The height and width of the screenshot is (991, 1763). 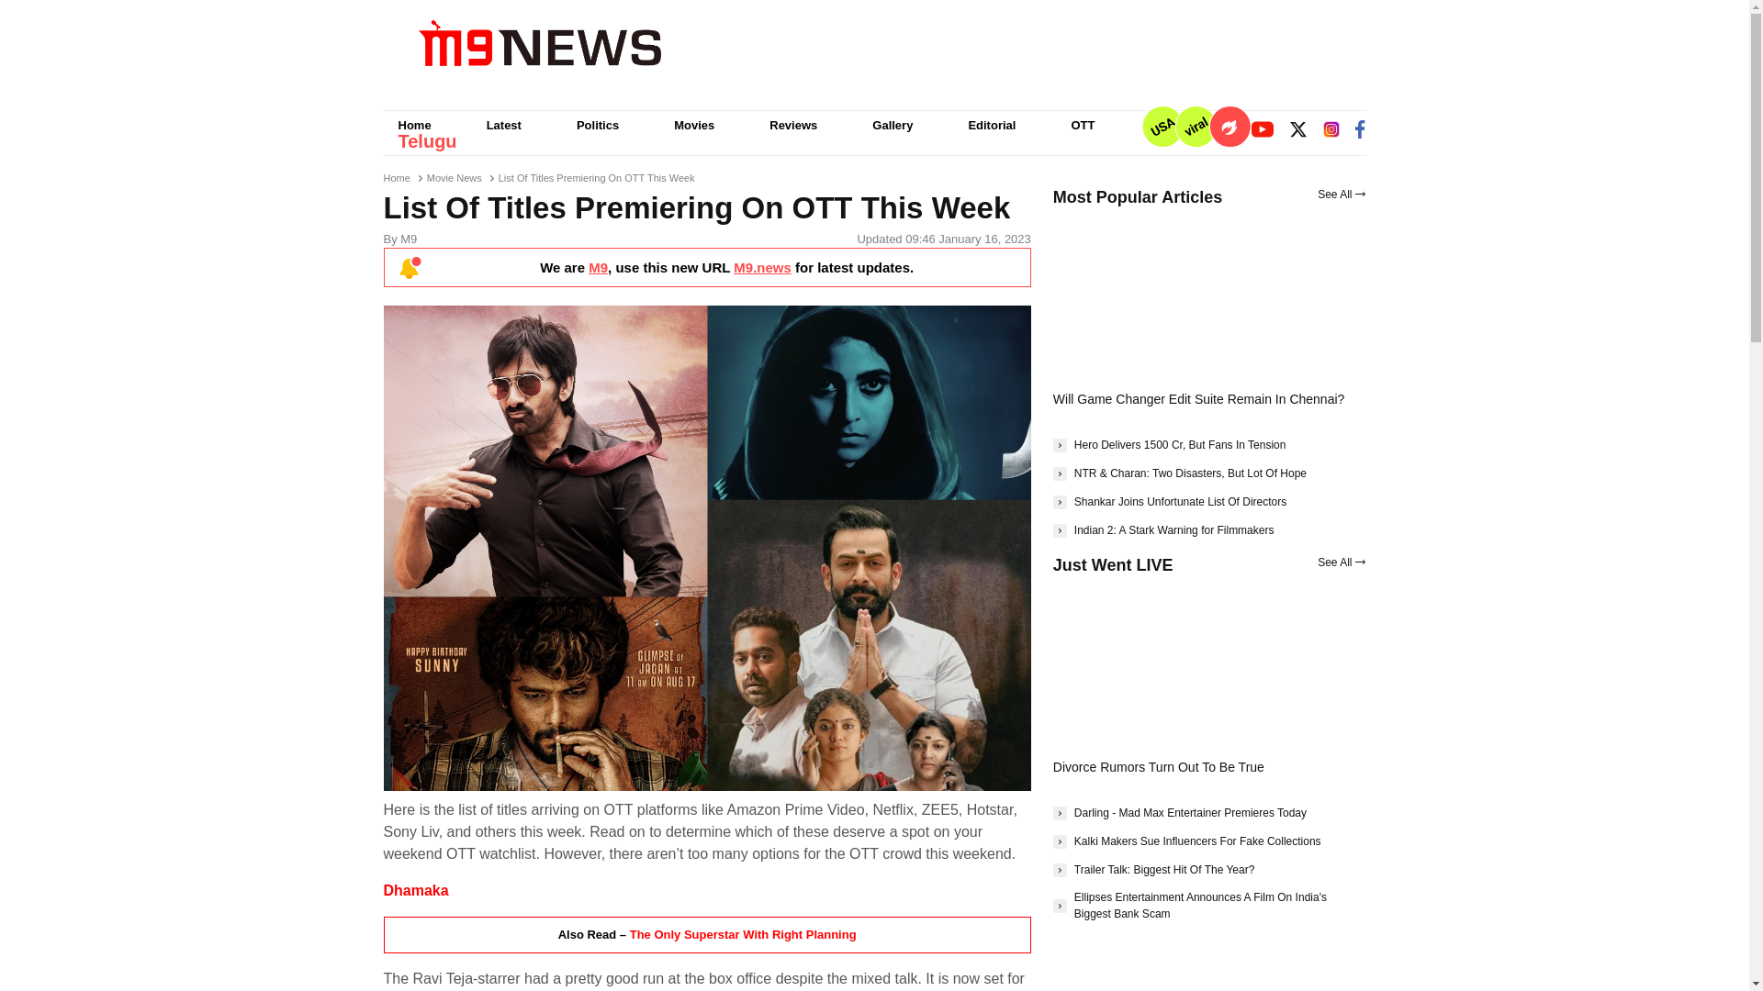 I want to click on Gallery, so click(x=892, y=125).